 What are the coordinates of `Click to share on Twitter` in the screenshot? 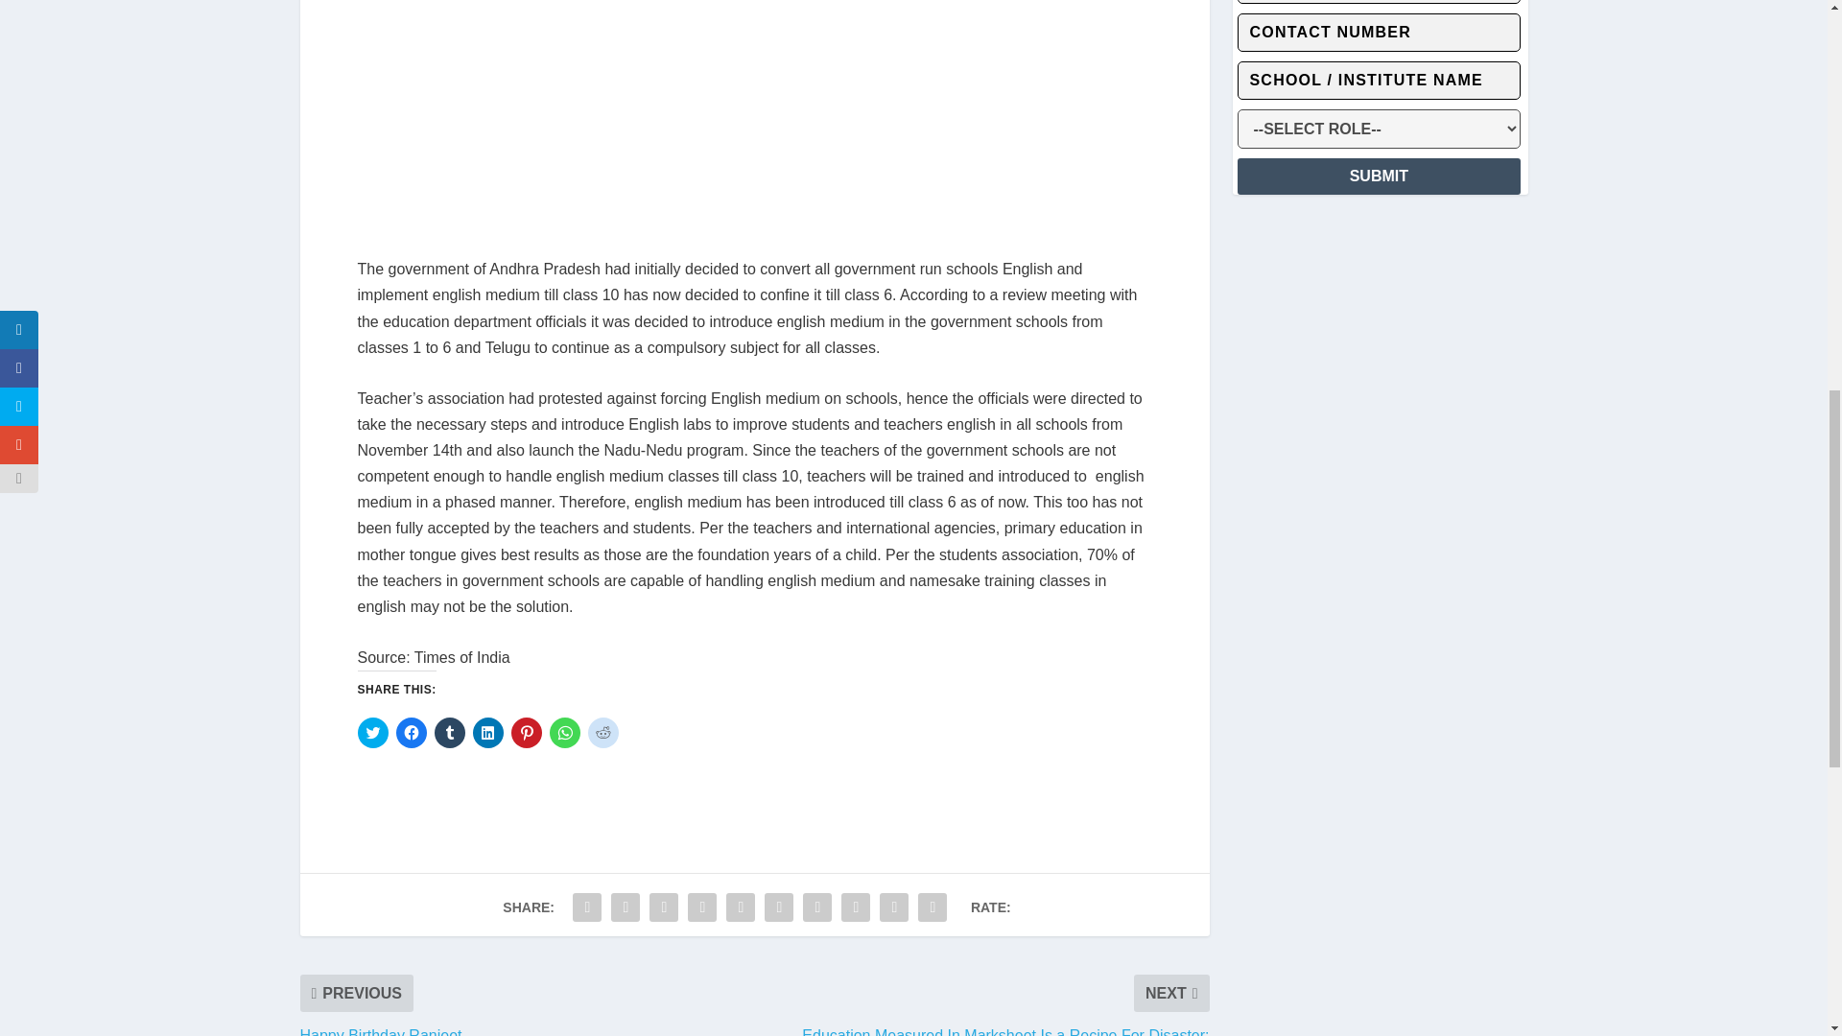 It's located at (372, 733).